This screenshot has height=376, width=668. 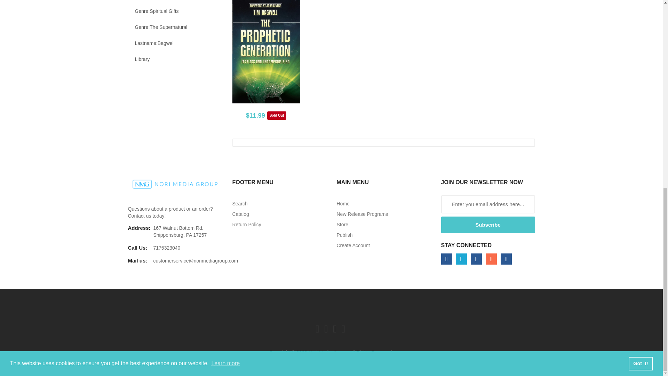 What do you see at coordinates (175, 11) in the screenshot?
I see `Show products matching tag genre:Spiritual Gifts` at bounding box center [175, 11].